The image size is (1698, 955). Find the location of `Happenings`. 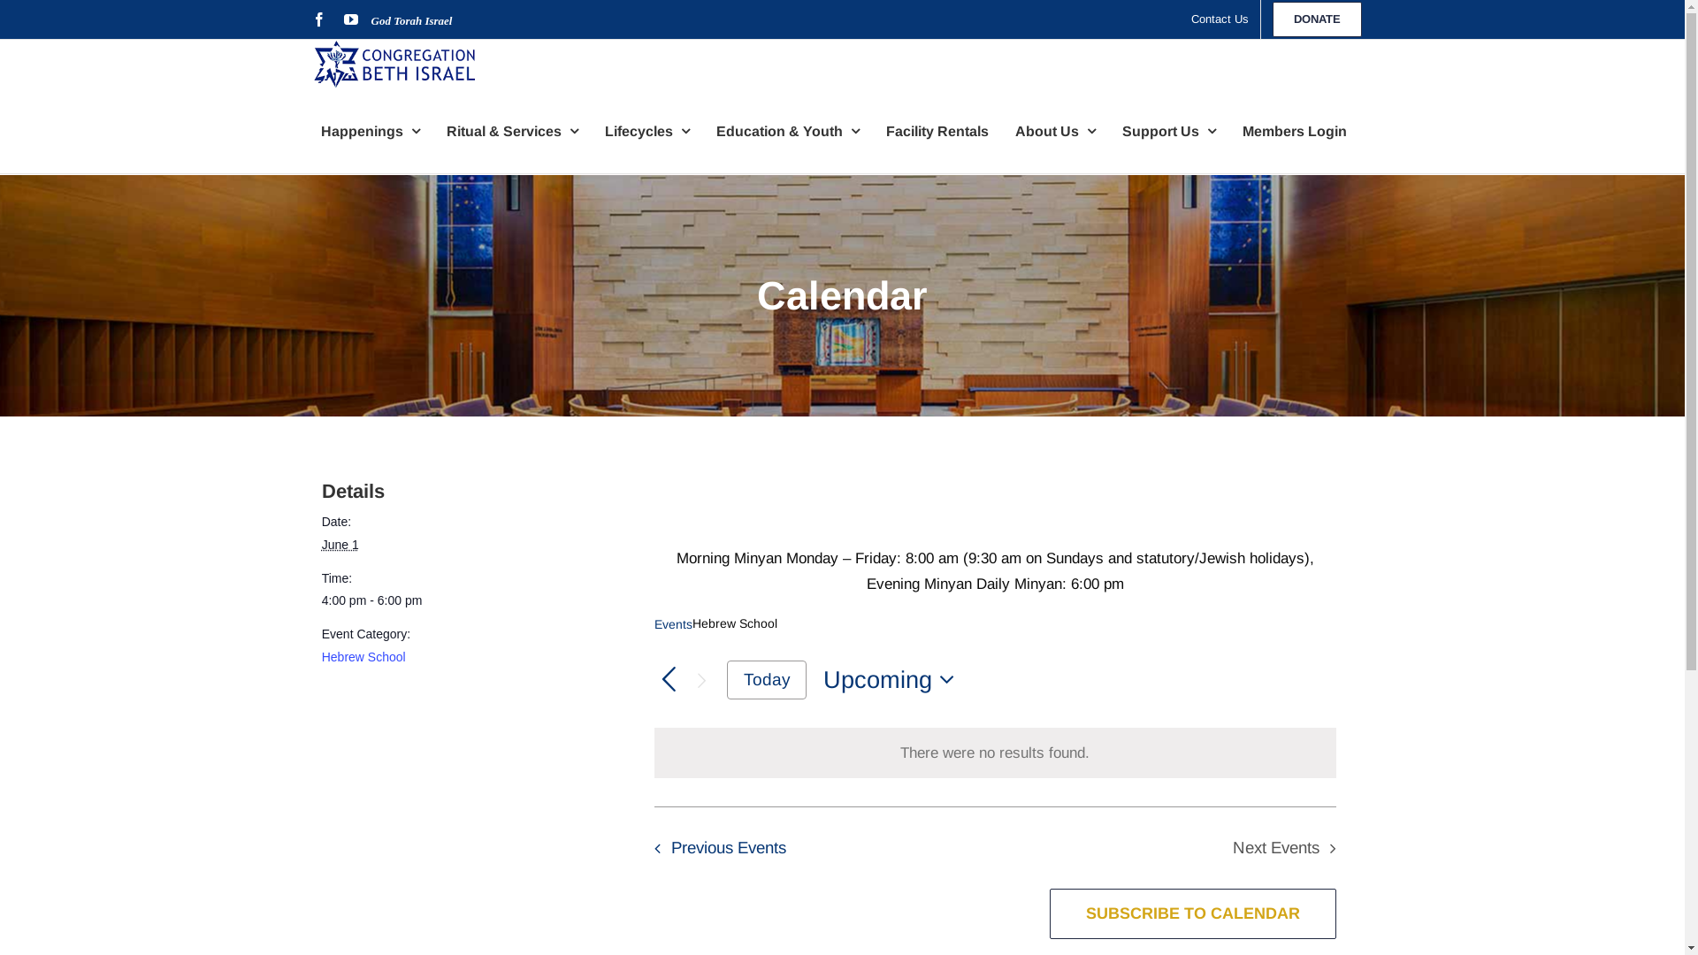

Happenings is located at coordinates (370, 131).